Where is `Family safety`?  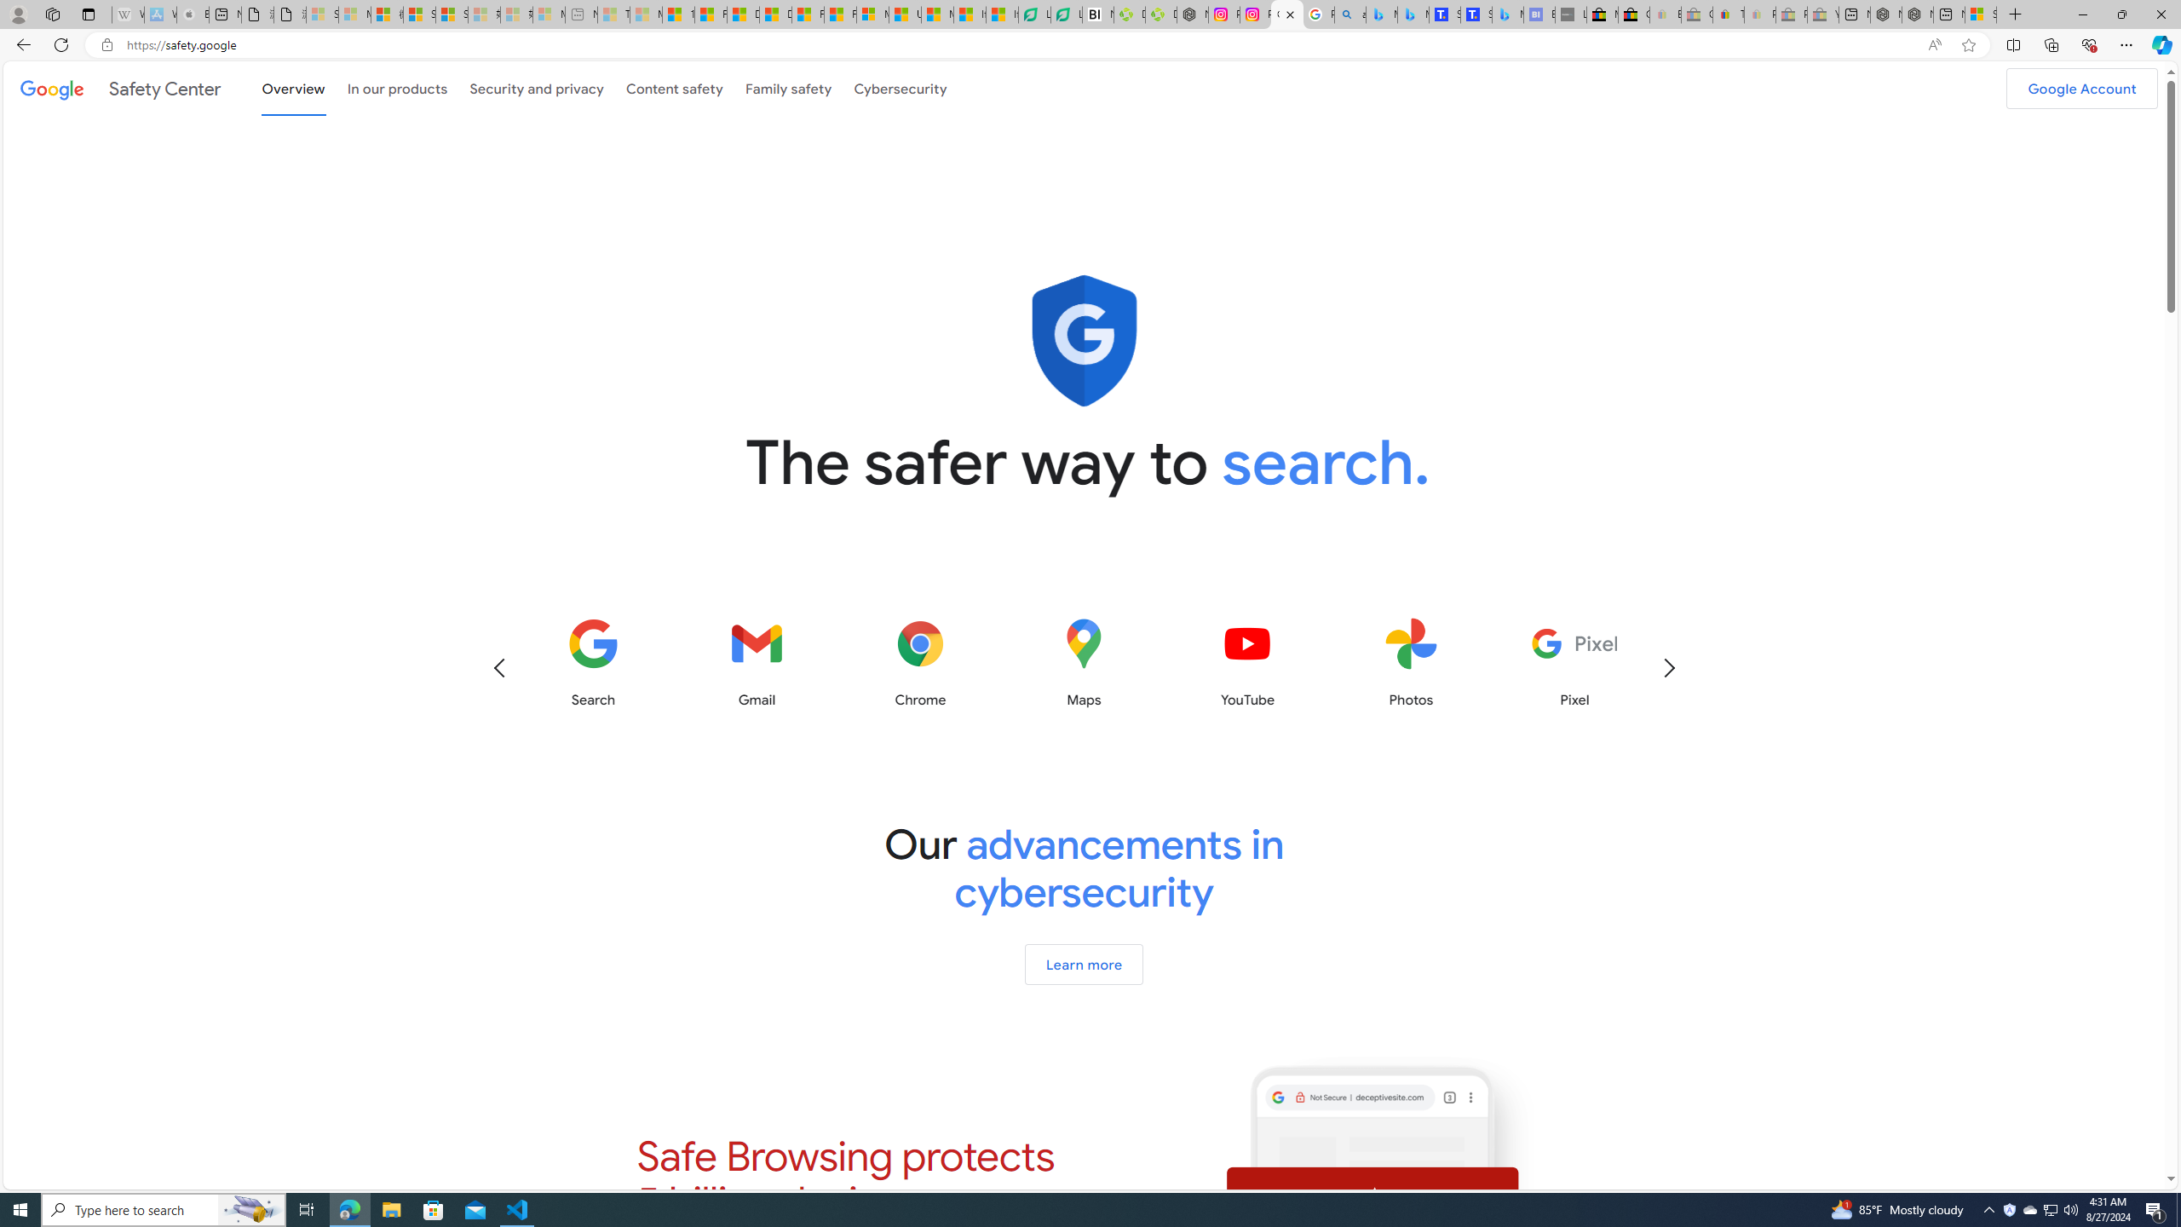
Family safety is located at coordinates (788, 87).